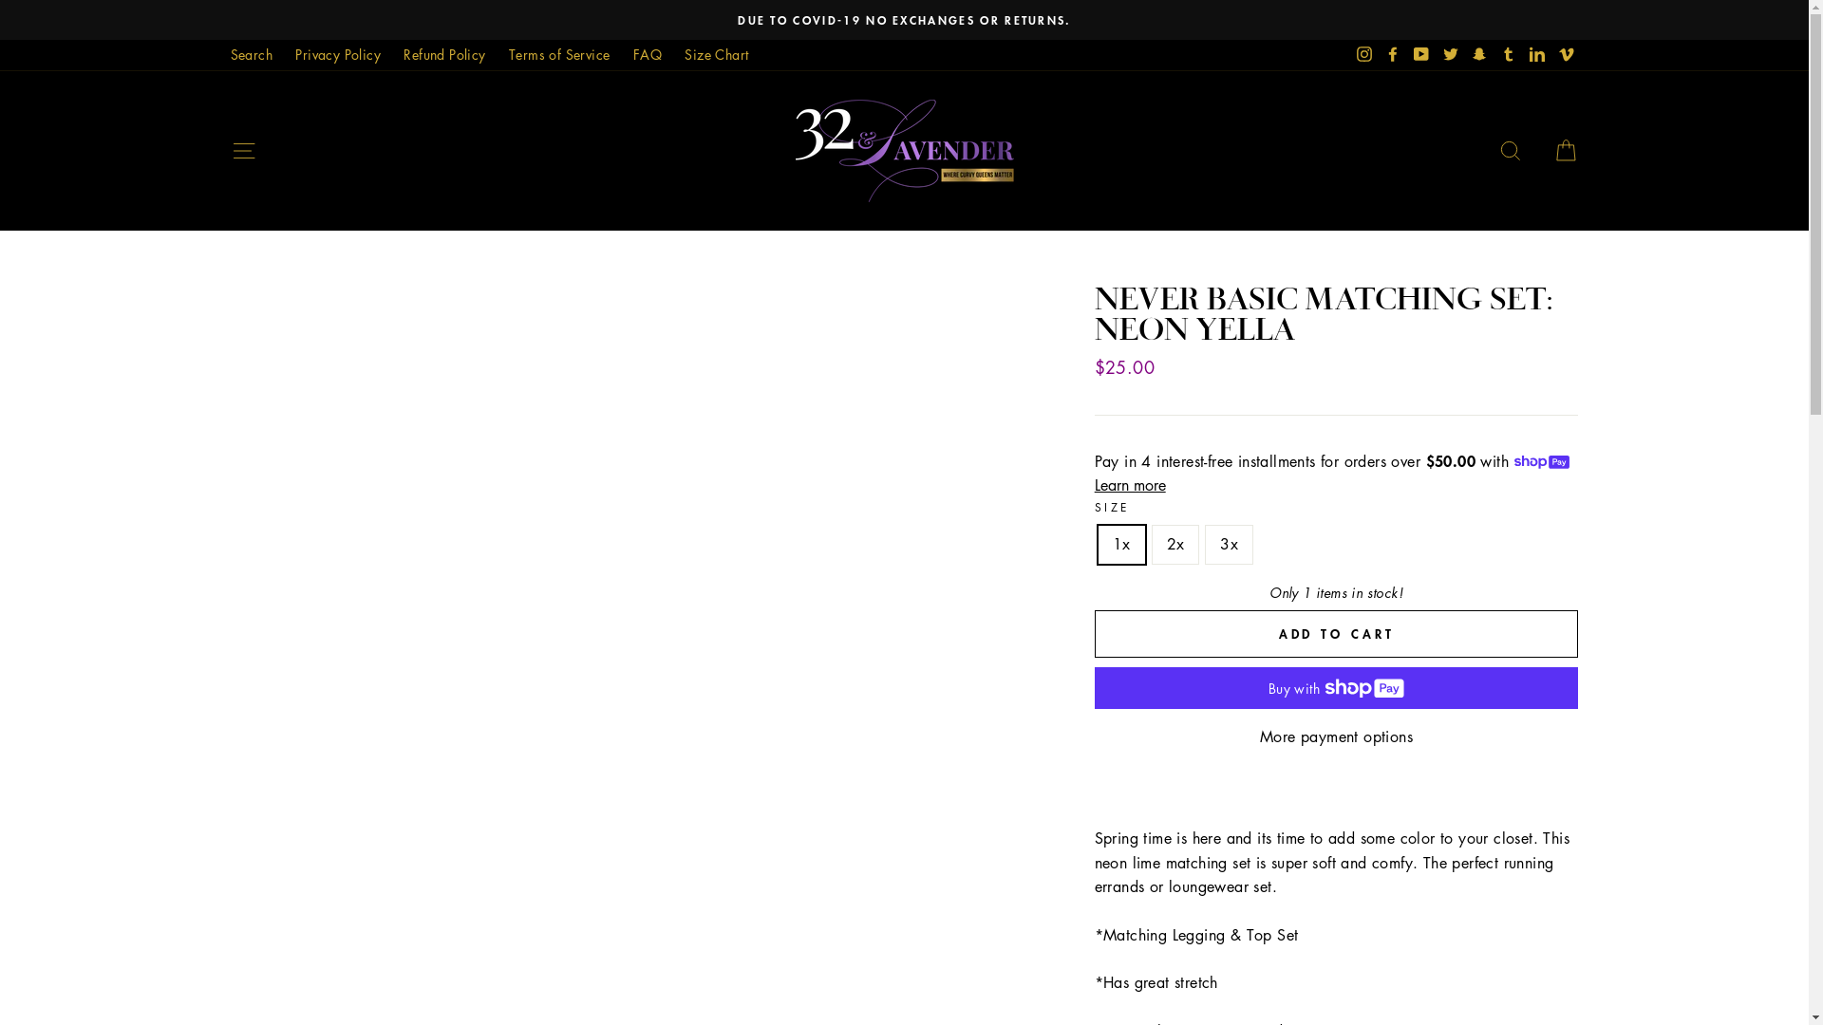 This screenshot has height=1025, width=1823. What do you see at coordinates (243, 150) in the screenshot?
I see `SITE NAVIGATION` at bounding box center [243, 150].